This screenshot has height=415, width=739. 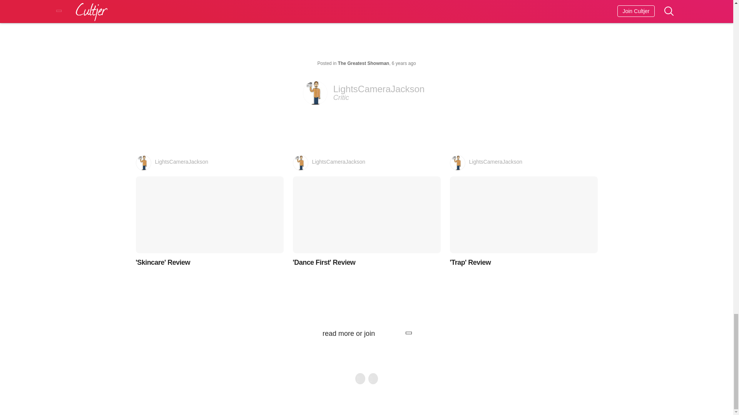 What do you see at coordinates (523, 163) in the screenshot?
I see `'Trap' Review` at bounding box center [523, 163].